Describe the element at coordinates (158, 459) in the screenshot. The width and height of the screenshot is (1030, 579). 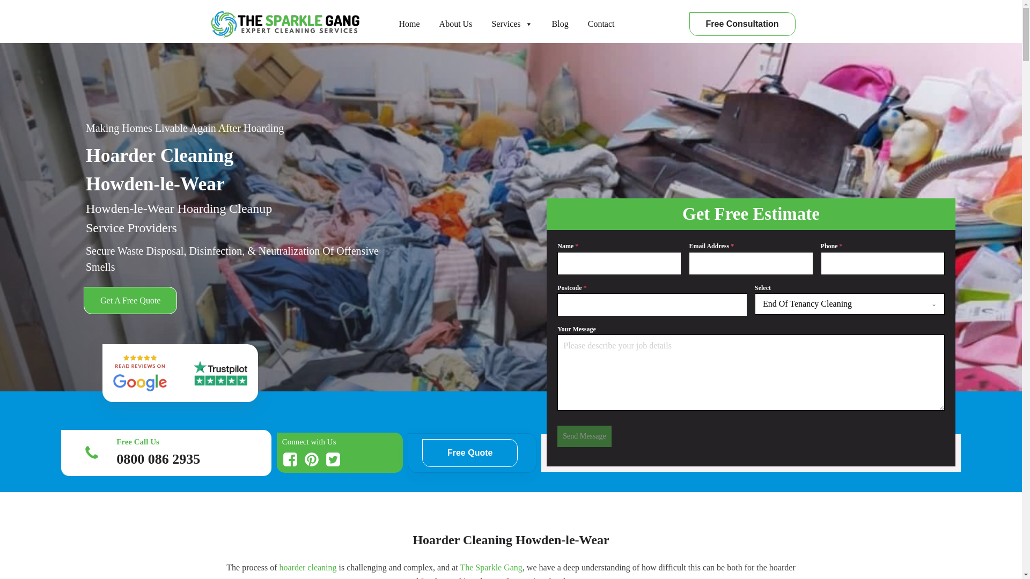
I see `0800 086 2935` at that location.